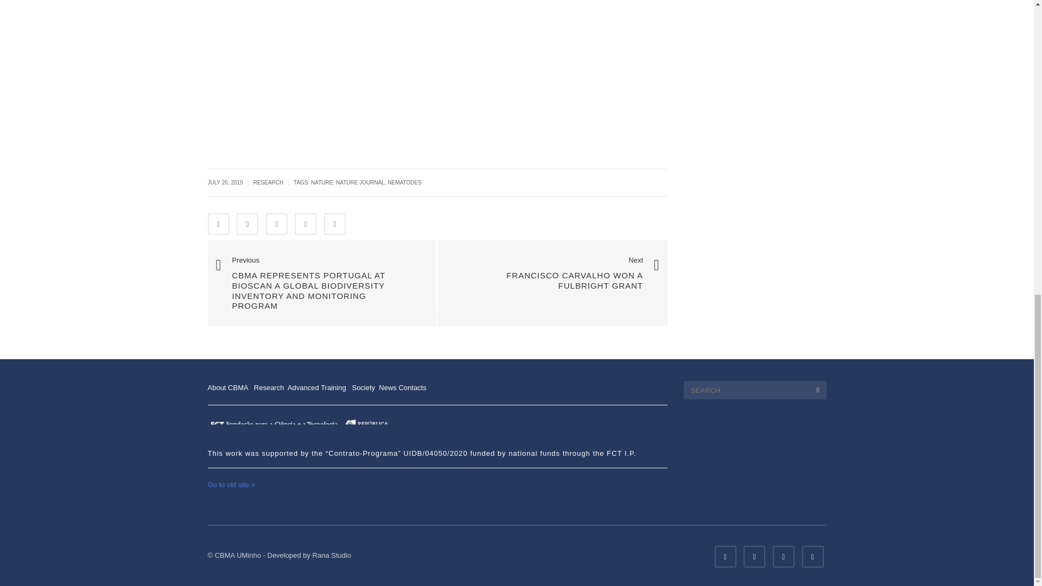 Image resolution: width=1042 pixels, height=586 pixels. What do you see at coordinates (335, 224) in the screenshot?
I see `Email this` at bounding box center [335, 224].